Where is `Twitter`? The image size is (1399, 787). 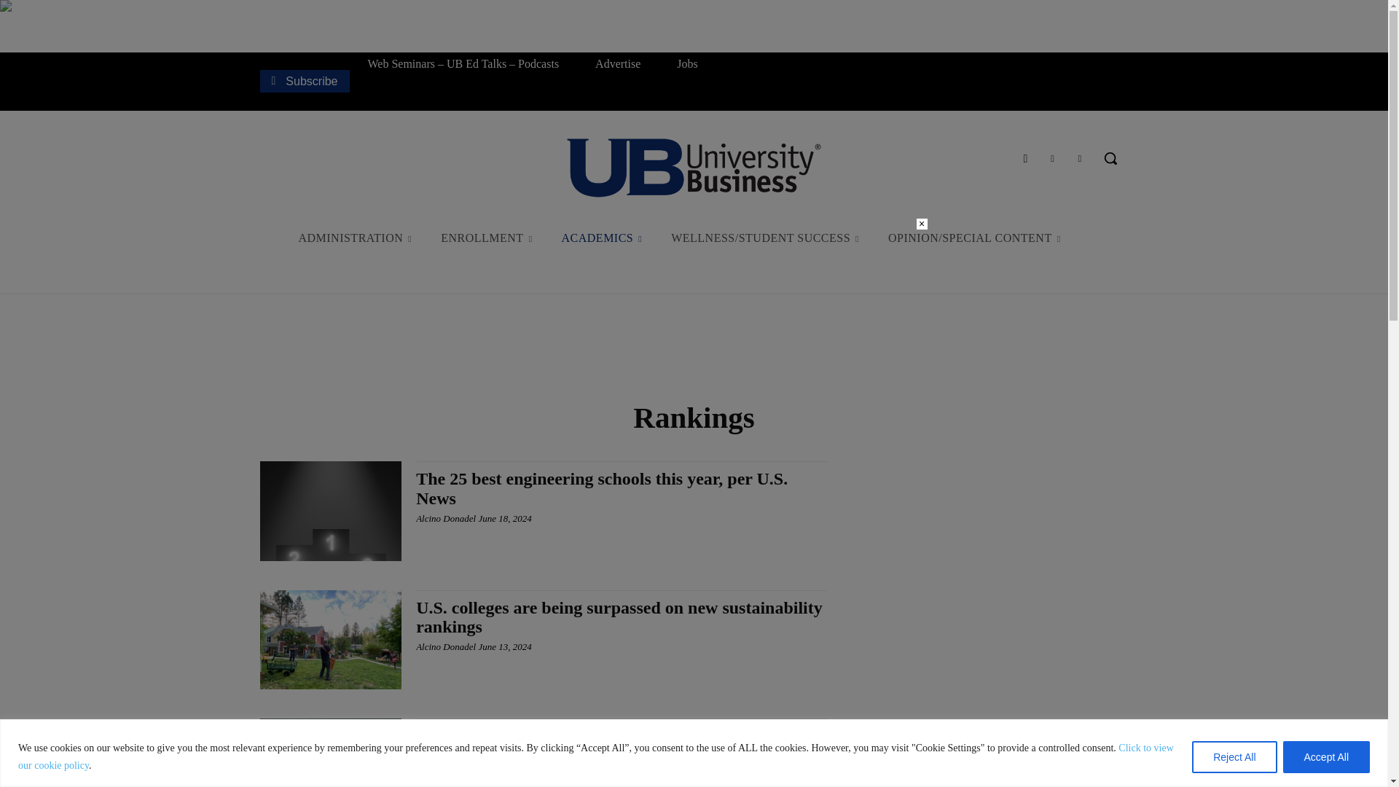 Twitter is located at coordinates (1052, 159).